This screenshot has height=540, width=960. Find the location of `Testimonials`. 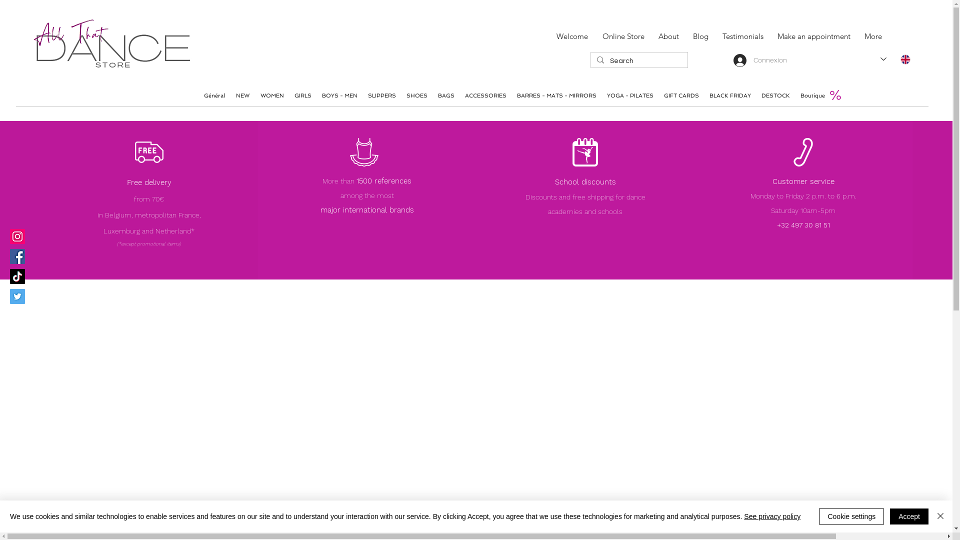

Testimonials is located at coordinates (740, 36).